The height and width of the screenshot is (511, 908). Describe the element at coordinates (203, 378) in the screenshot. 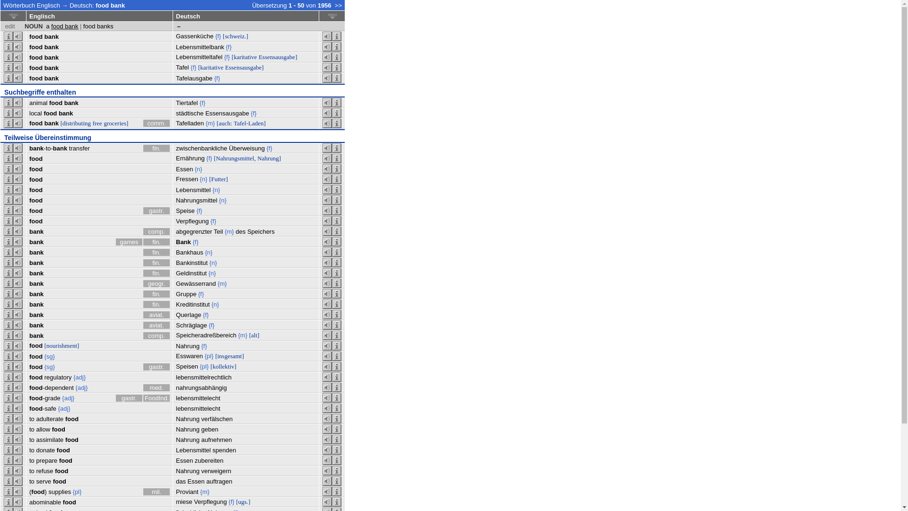

I see `lebensmittelrechtlich` at that location.